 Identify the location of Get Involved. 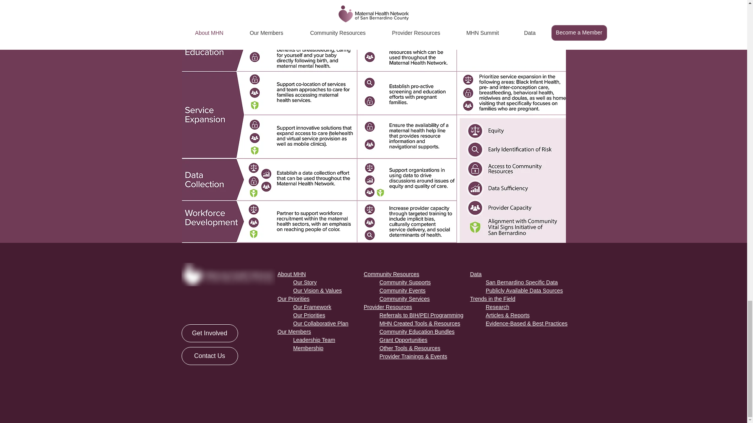
(209, 333).